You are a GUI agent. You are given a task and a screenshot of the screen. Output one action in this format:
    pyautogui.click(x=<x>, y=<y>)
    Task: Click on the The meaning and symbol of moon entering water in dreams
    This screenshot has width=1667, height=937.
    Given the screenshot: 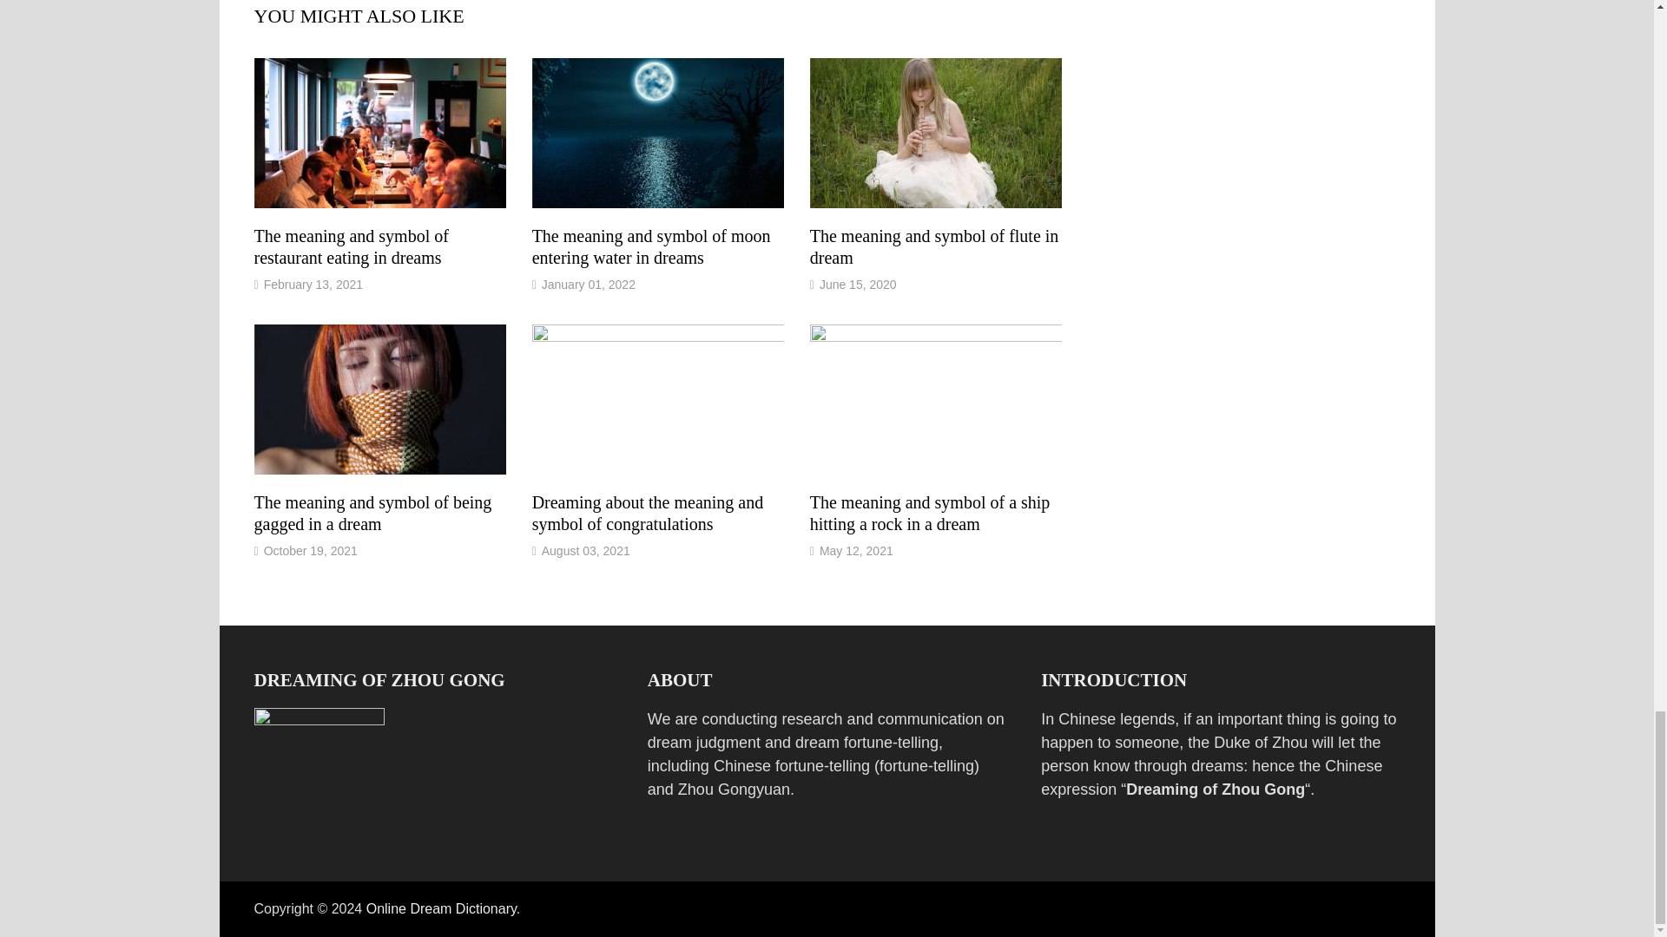 What is the action you would take?
    pyautogui.click(x=651, y=246)
    